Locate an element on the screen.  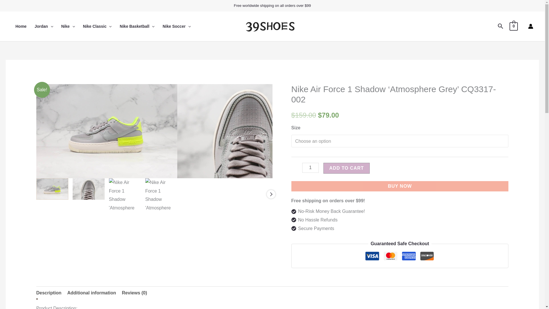
Shift-click to edit this widget. is located at coordinates (272, 6).